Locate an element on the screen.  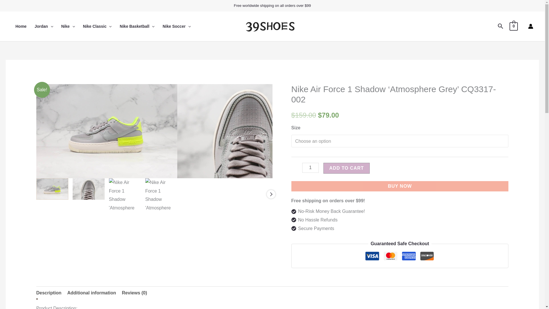
Shift-click to edit this widget. is located at coordinates (272, 6).